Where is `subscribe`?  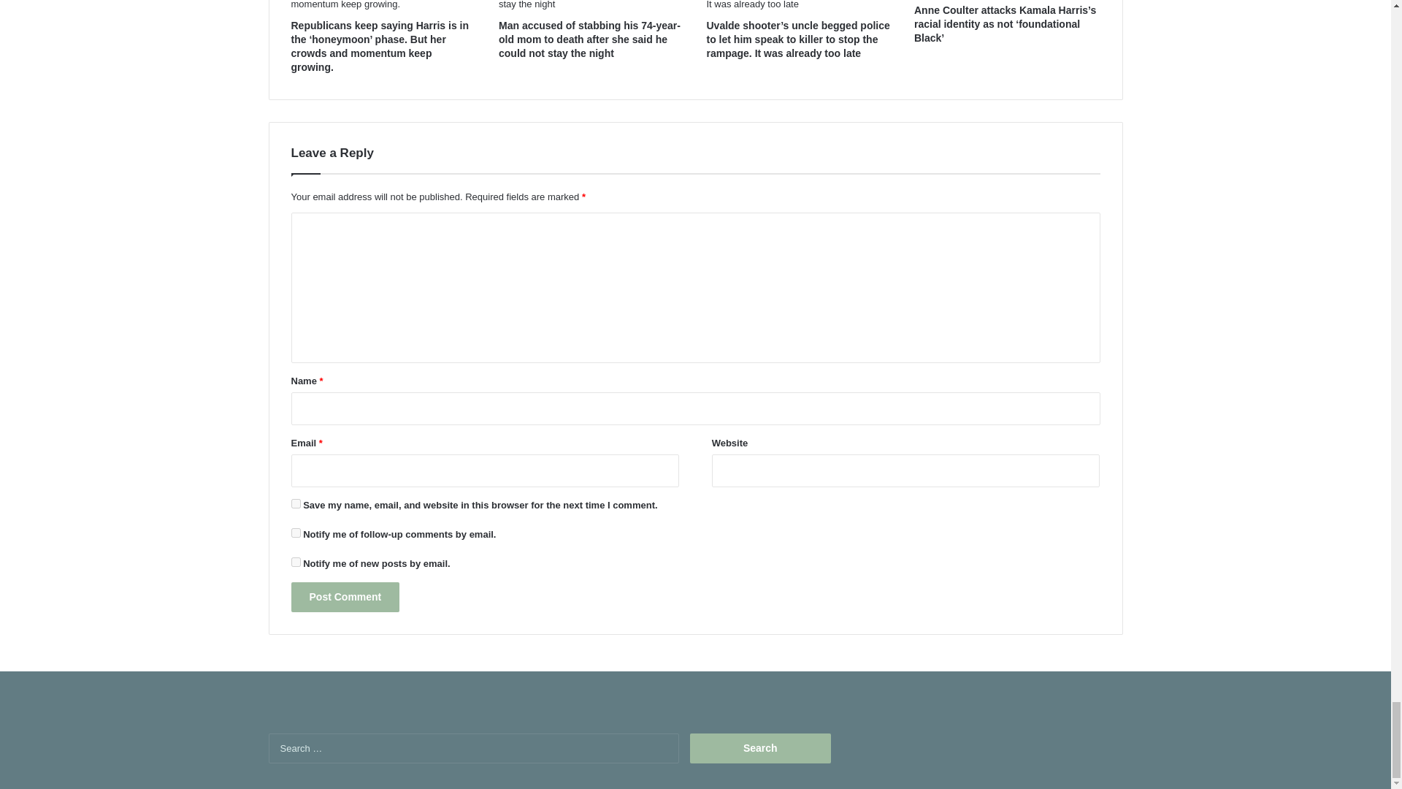
subscribe is located at coordinates (295, 532).